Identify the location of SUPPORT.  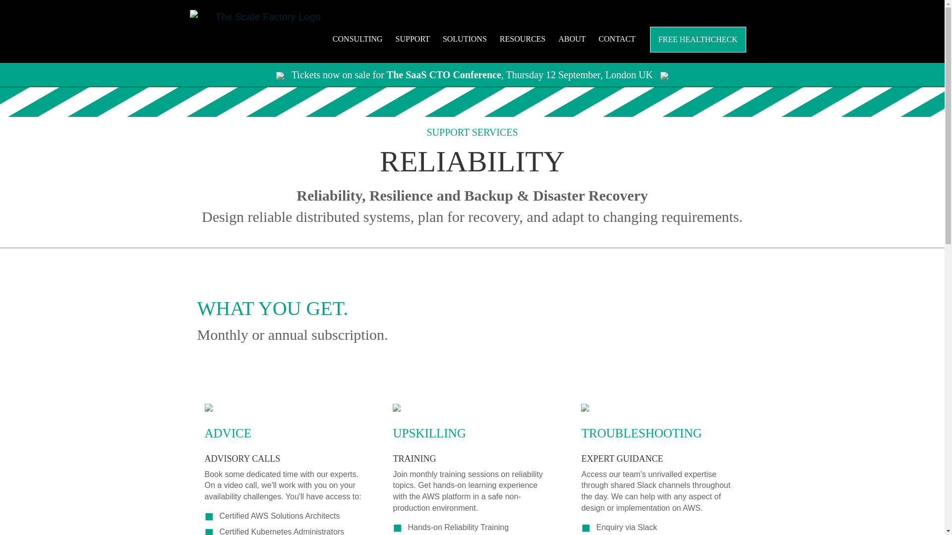
(413, 39).